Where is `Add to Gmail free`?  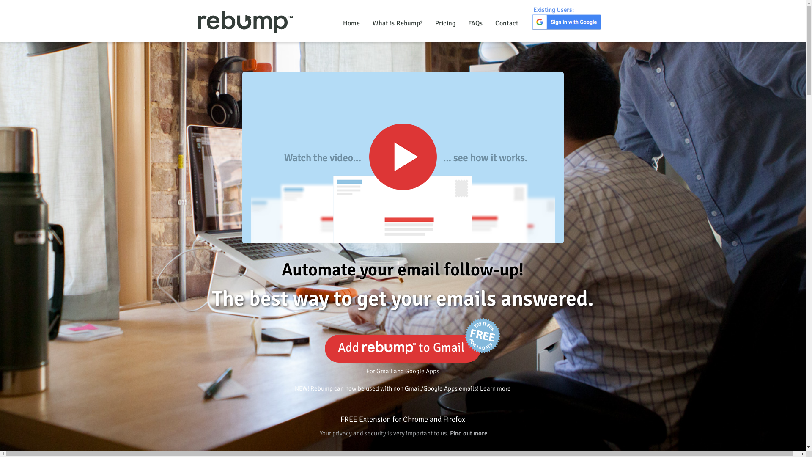
Add to Gmail free is located at coordinates (403, 349).